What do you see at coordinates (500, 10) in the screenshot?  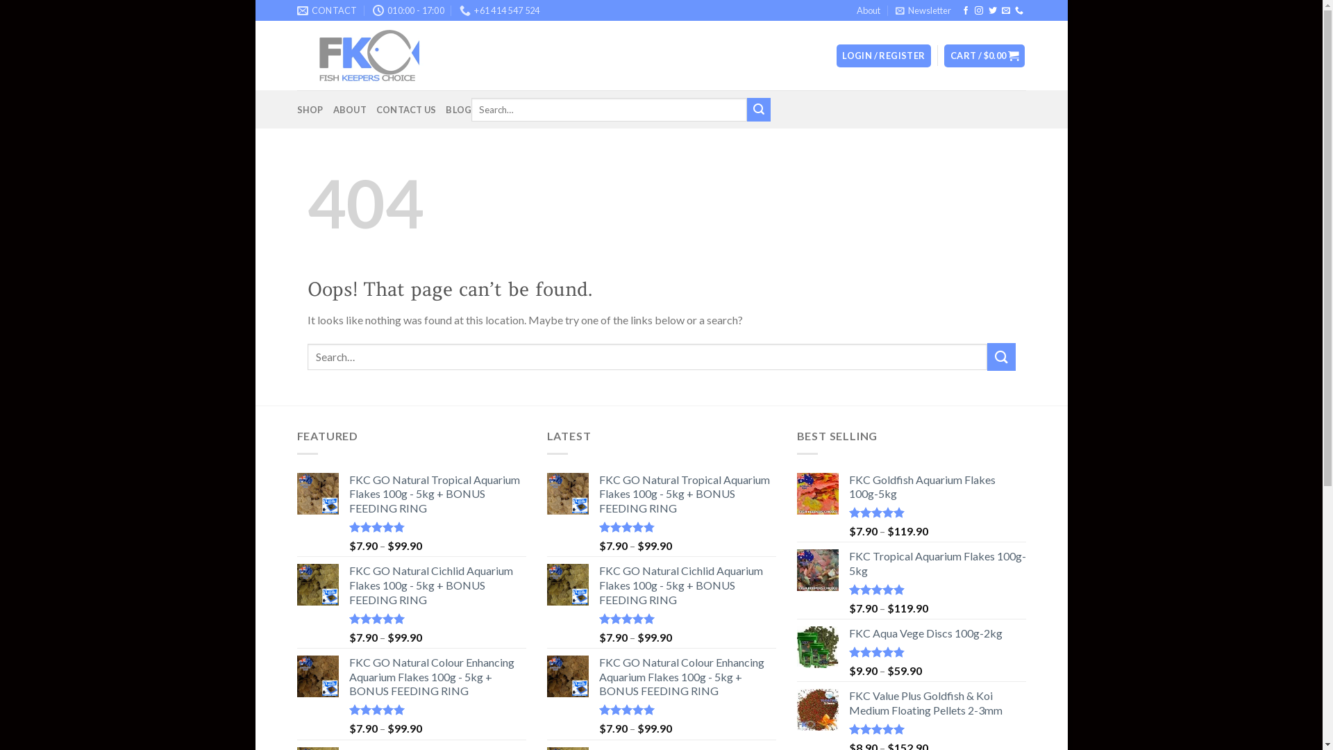 I see `+61 414 547 524` at bounding box center [500, 10].